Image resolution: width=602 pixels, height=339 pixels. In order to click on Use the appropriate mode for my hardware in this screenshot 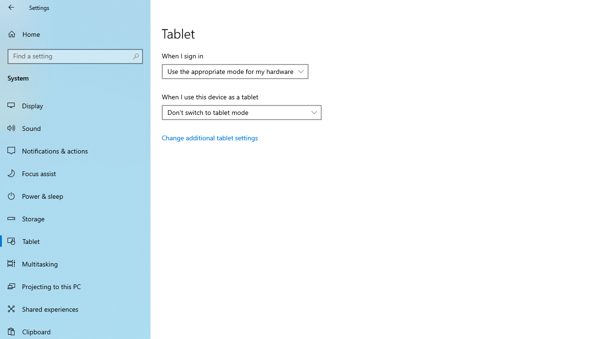, I will do `click(230, 71)`.